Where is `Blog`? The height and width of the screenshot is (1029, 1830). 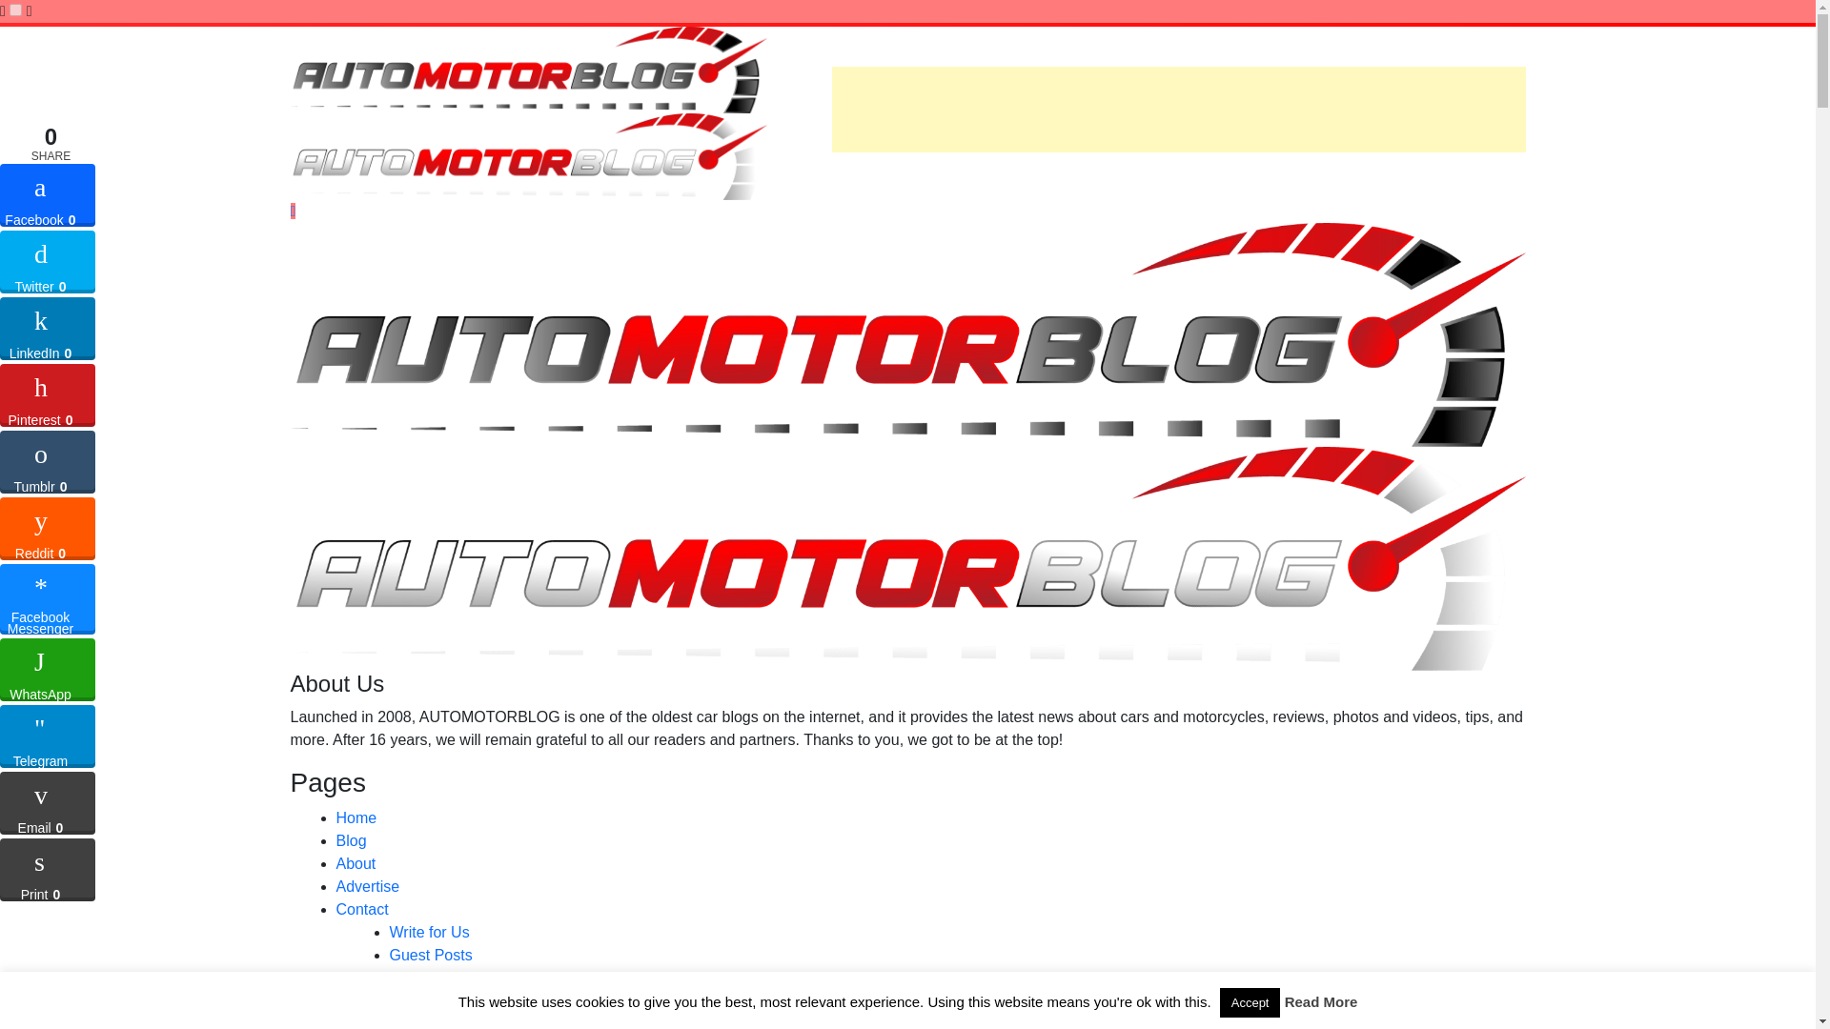 Blog is located at coordinates (351, 840).